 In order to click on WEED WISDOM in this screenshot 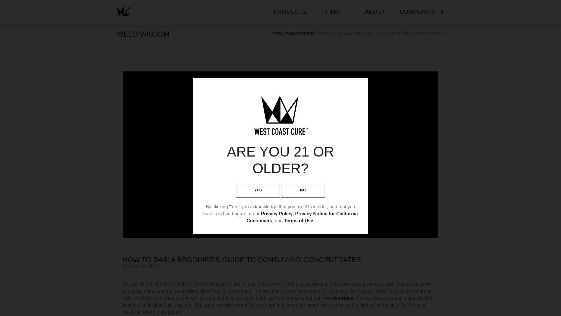, I will do `click(300, 33)`.